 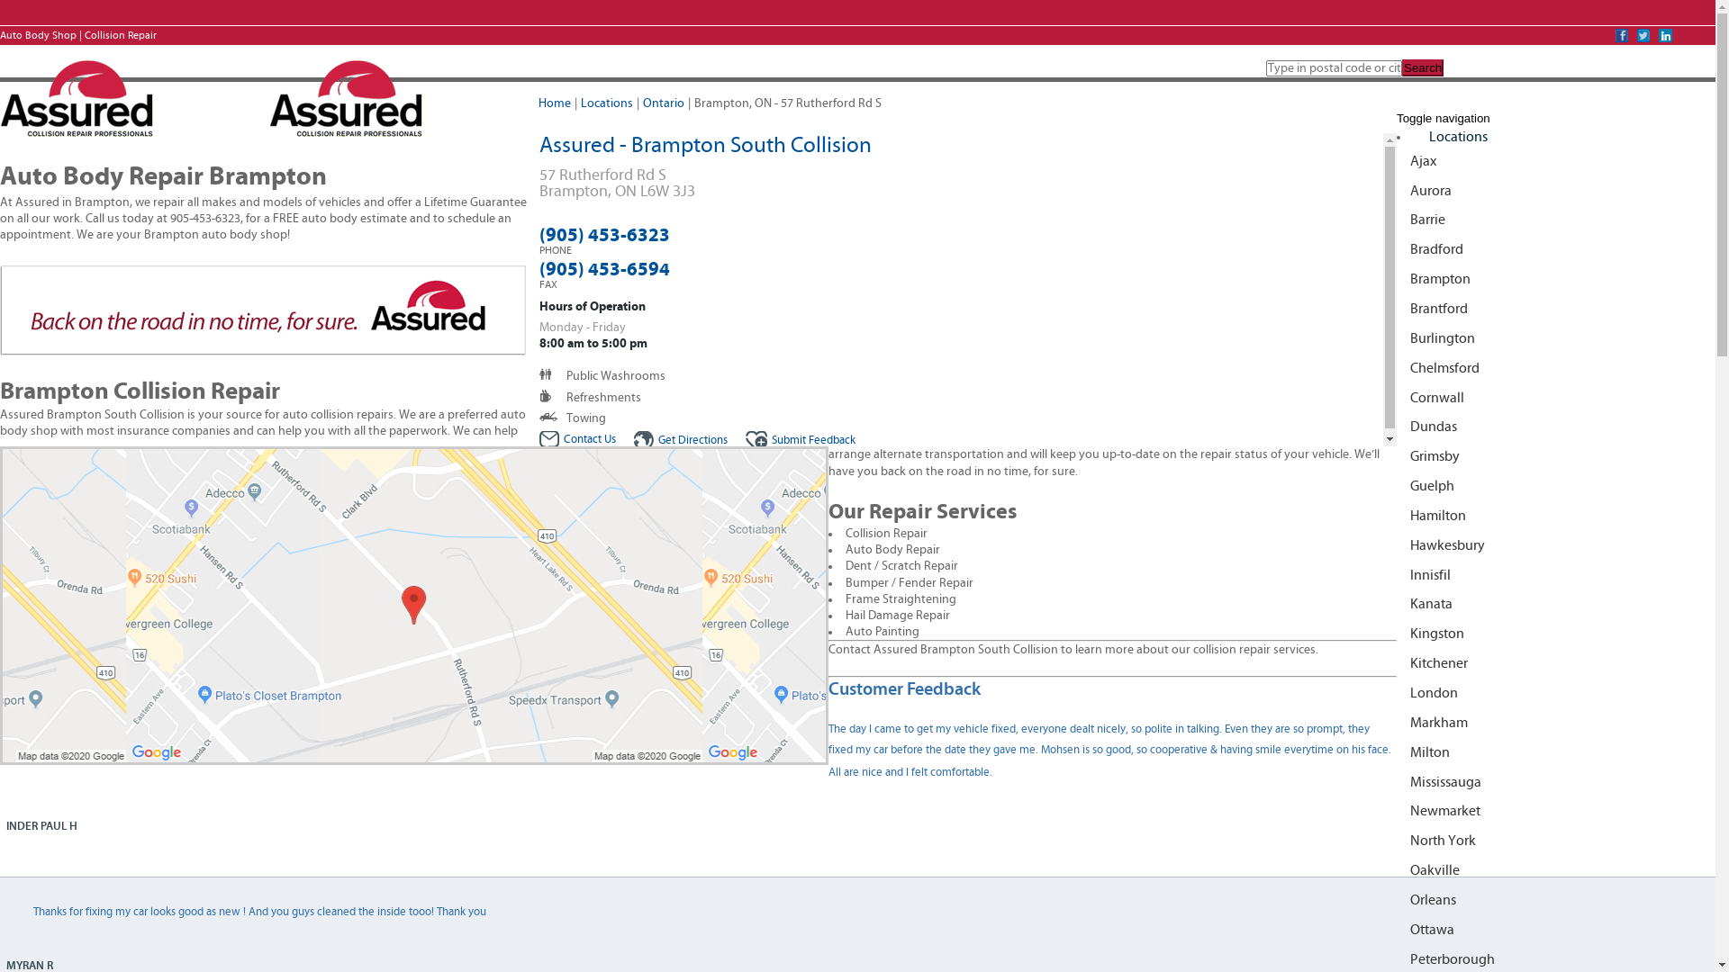 I want to click on Aurora, so click(x=1556, y=191).